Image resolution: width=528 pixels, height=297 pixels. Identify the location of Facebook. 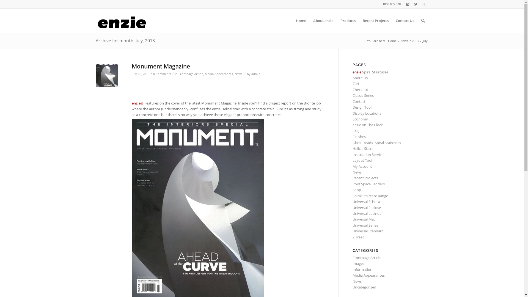
(424, 4).